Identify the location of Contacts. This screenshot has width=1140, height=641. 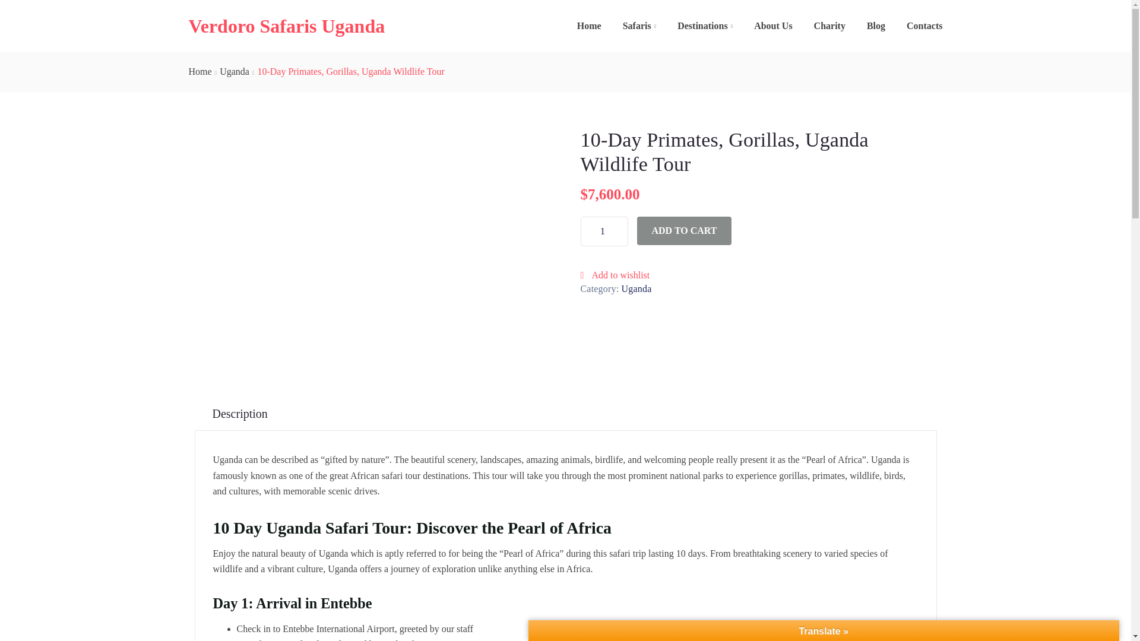
(920, 26).